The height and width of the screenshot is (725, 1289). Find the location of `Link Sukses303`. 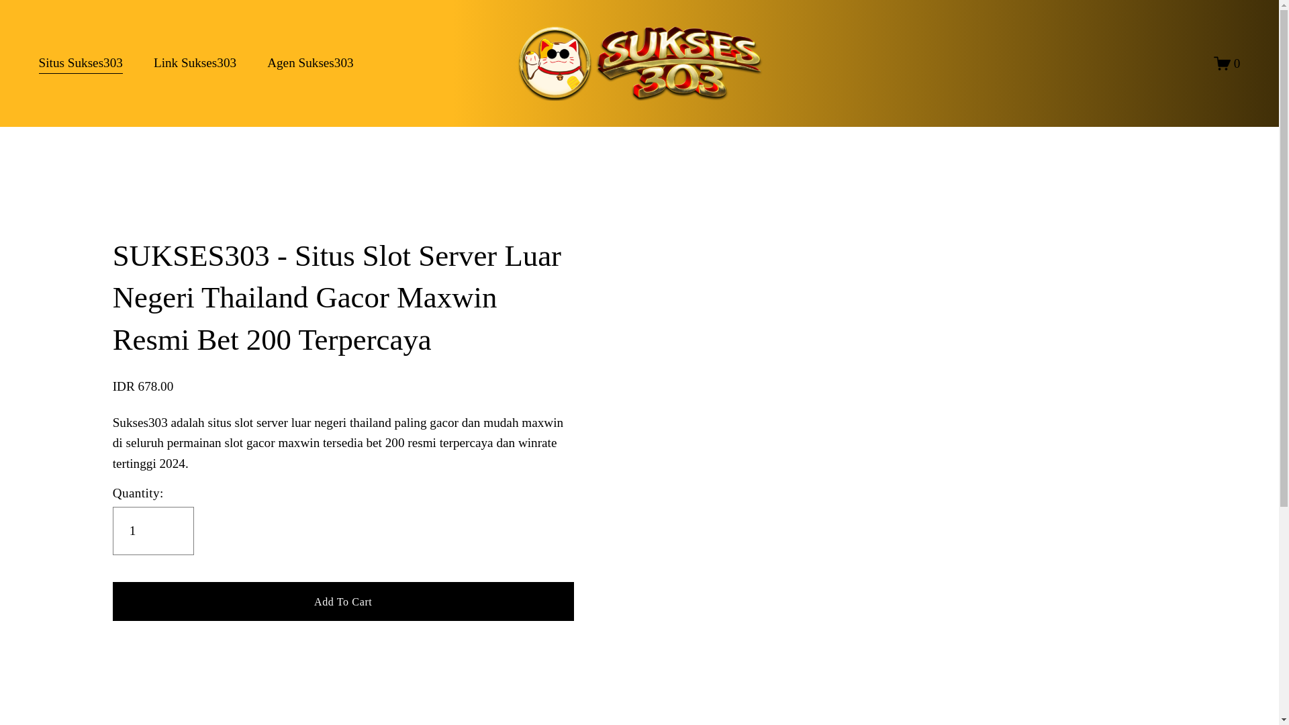

Link Sukses303 is located at coordinates (195, 63).